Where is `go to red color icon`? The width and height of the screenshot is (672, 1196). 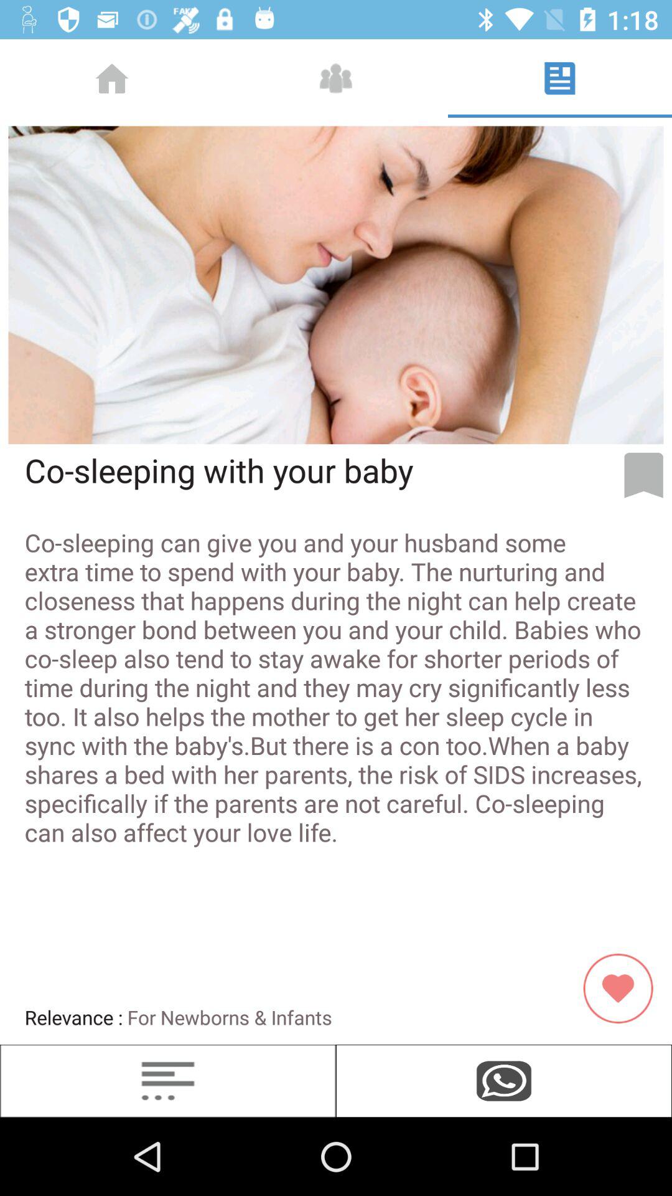 go to red color icon is located at coordinates (623, 988).